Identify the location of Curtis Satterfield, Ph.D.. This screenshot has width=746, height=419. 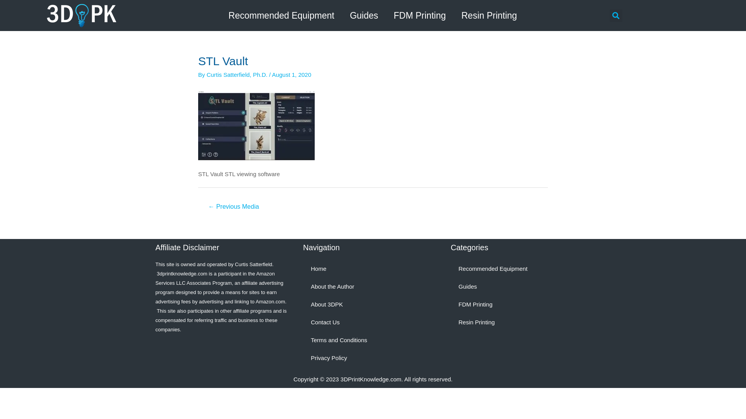
(238, 74).